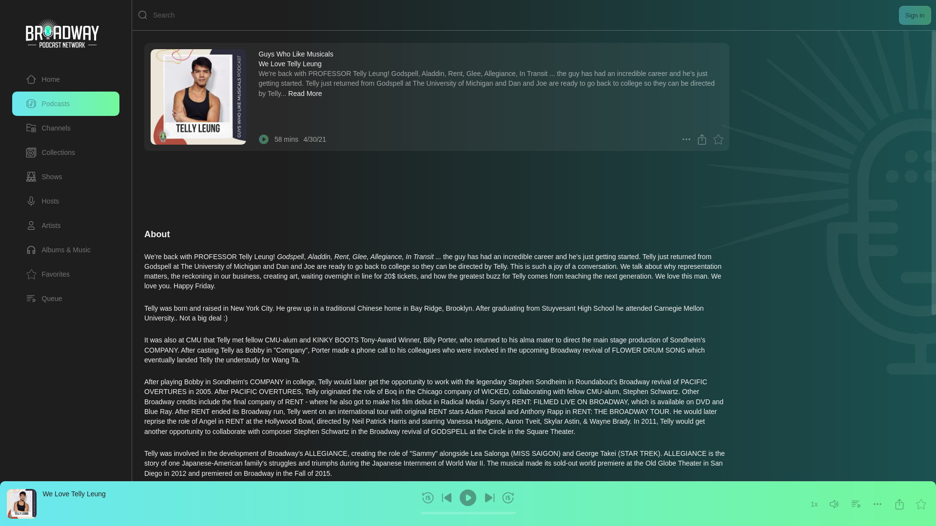  I want to click on Queue, so click(65, 298).